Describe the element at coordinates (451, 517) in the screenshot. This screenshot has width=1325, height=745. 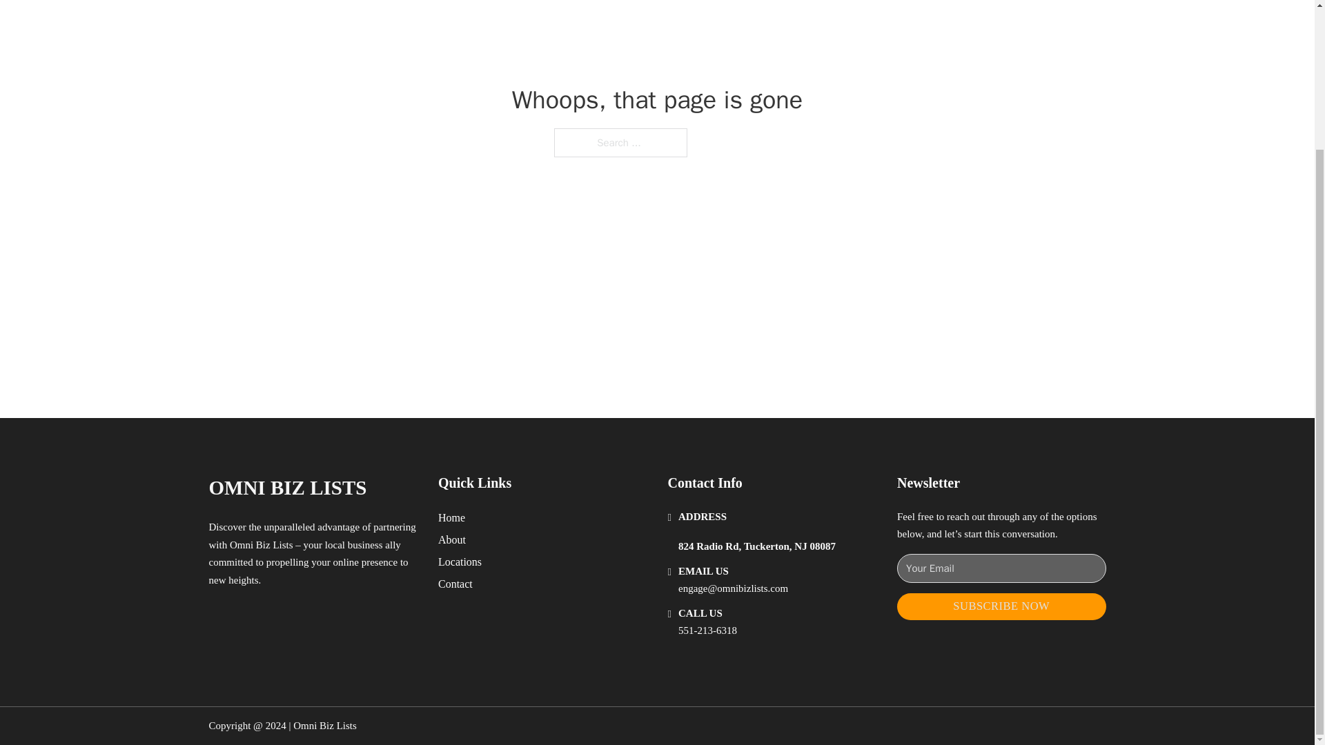
I see `Home` at that location.